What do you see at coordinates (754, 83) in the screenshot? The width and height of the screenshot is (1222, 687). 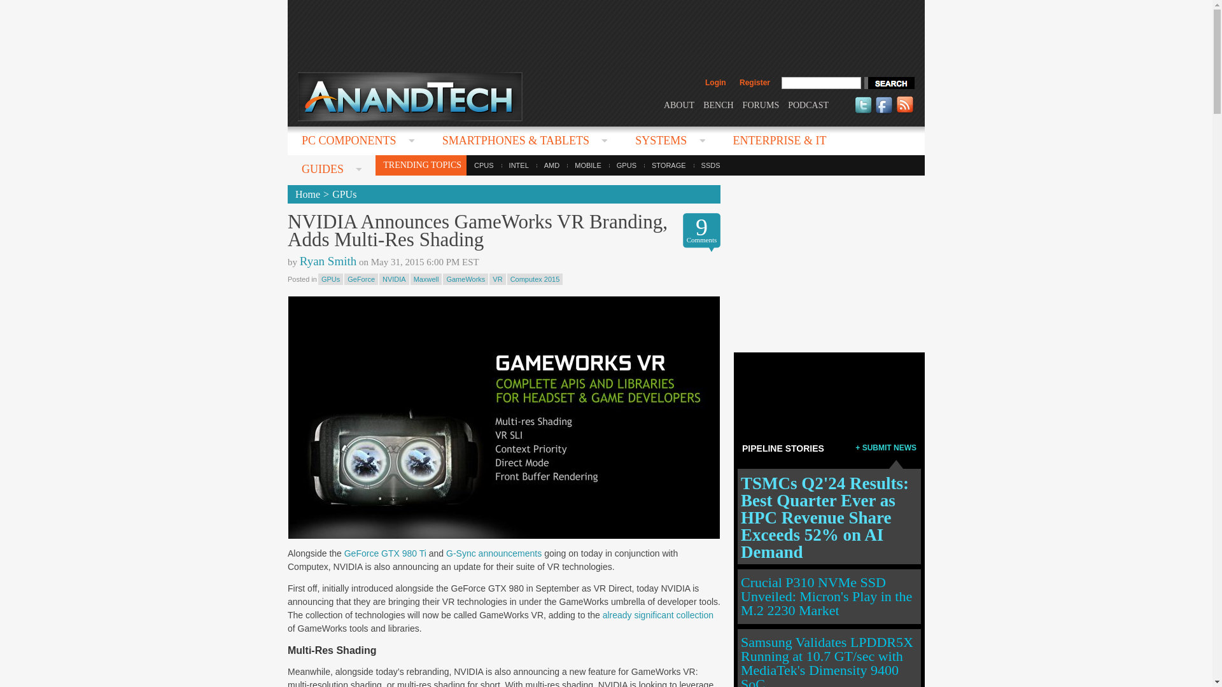 I see `Register` at bounding box center [754, 83].